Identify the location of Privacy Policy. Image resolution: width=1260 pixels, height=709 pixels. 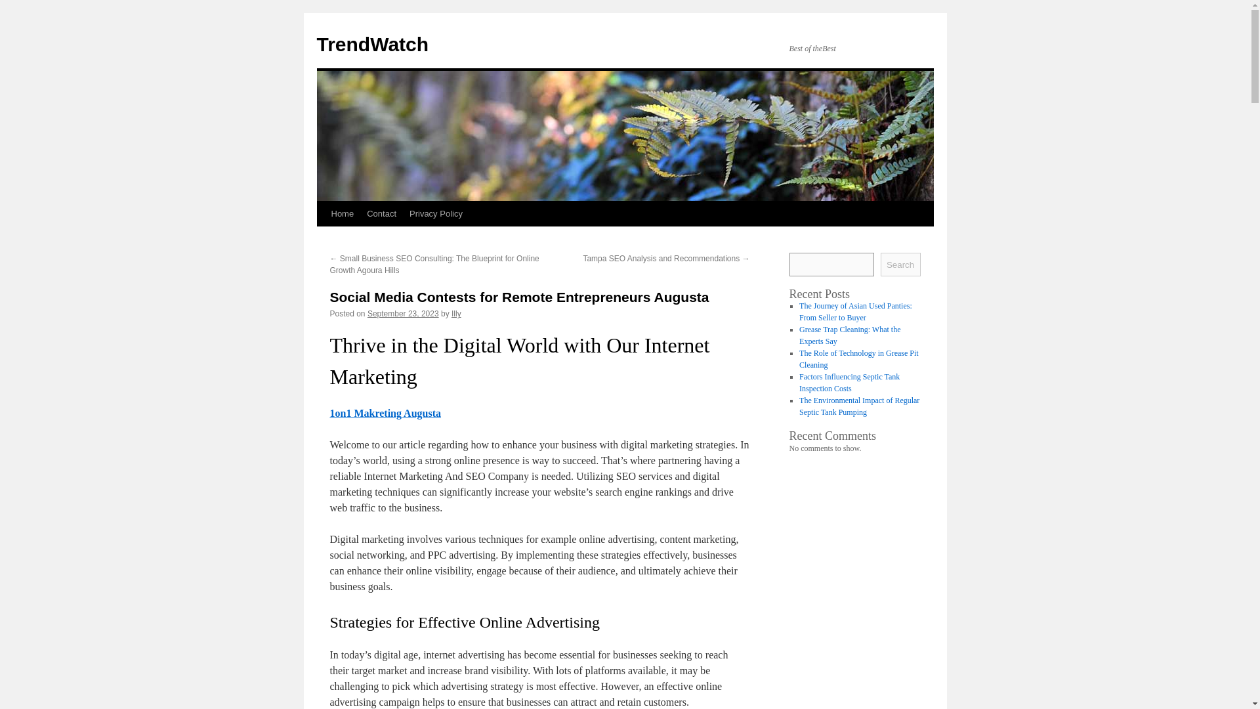
(436, 213).